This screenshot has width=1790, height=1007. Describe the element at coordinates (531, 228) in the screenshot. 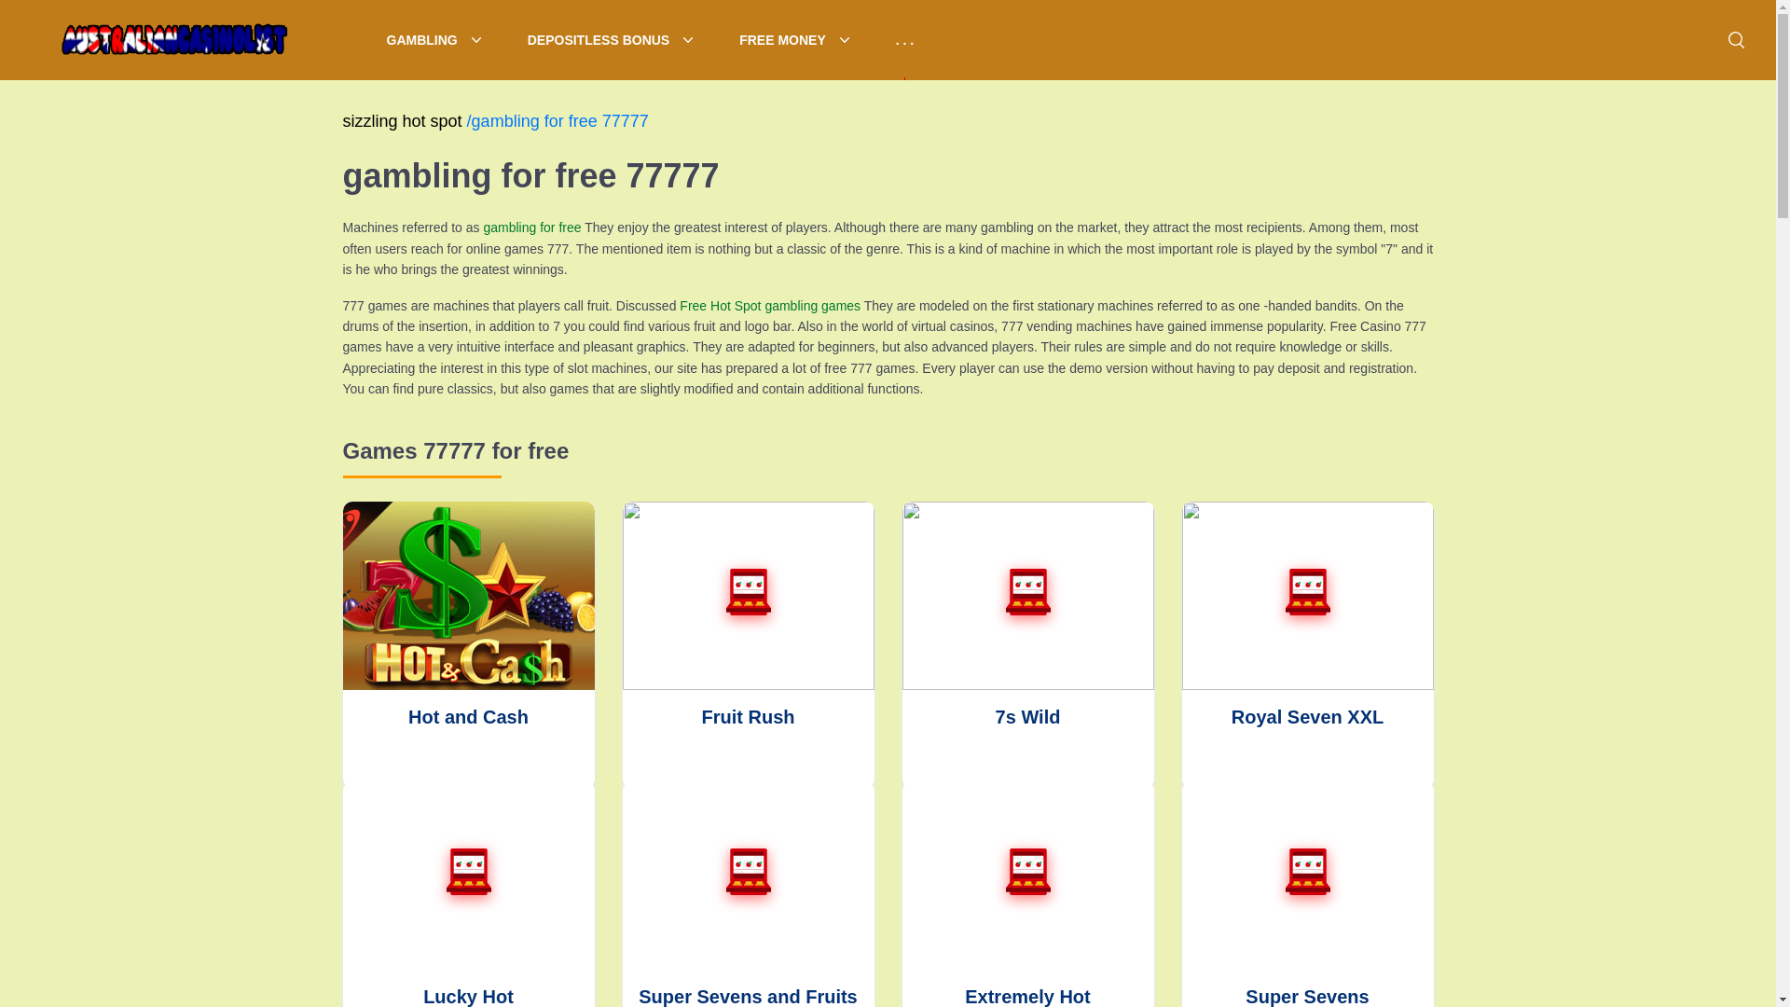

I see `gambling for free` at that location.